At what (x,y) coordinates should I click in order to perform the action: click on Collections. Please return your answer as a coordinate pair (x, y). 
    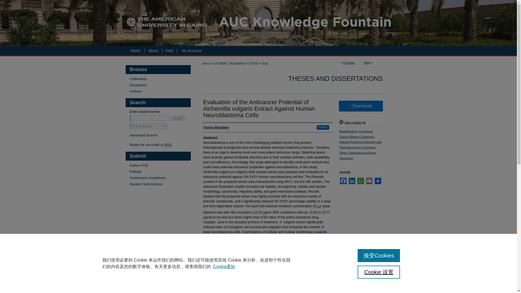
    Looking at the image, I should click on (160, 79).